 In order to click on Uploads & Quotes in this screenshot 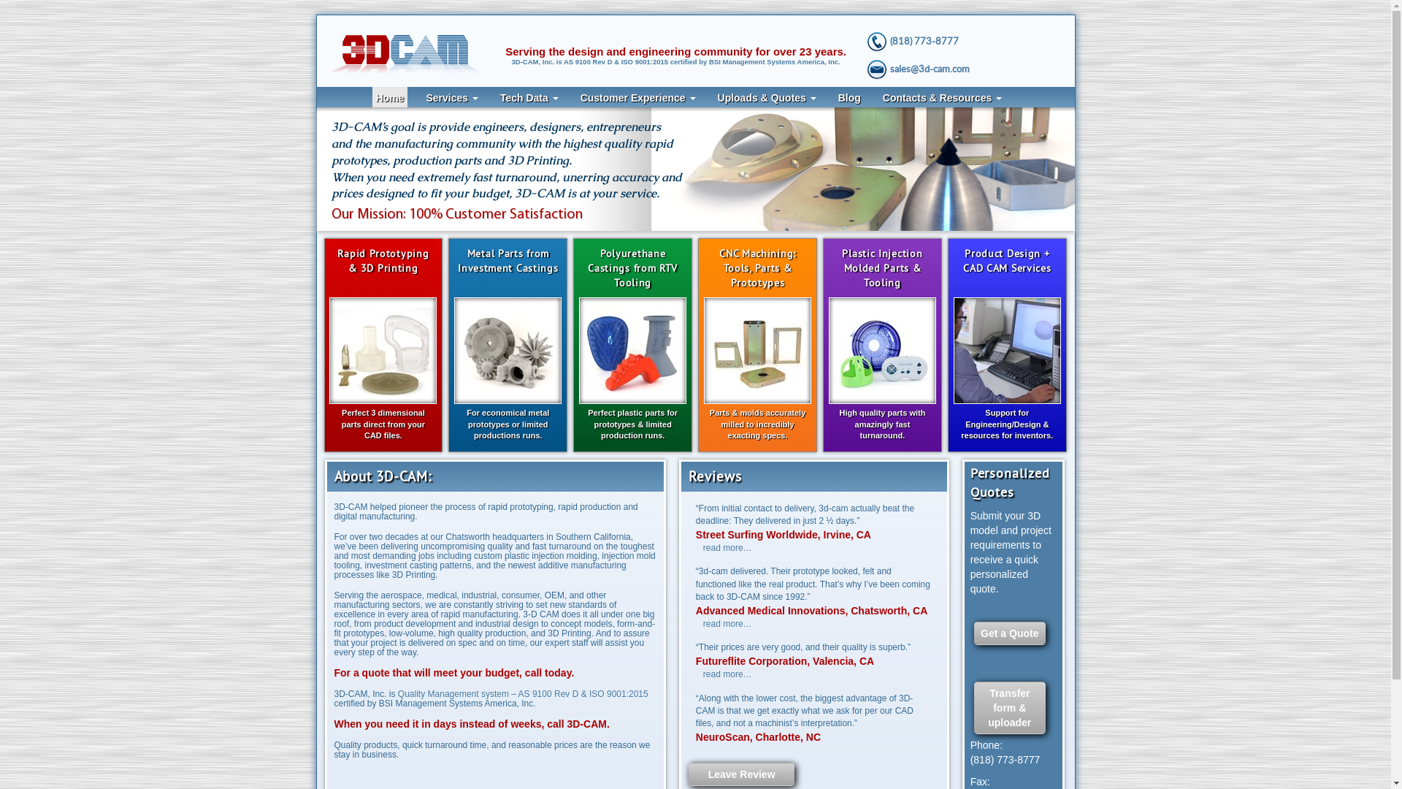, I will do `click(767, 97)`.